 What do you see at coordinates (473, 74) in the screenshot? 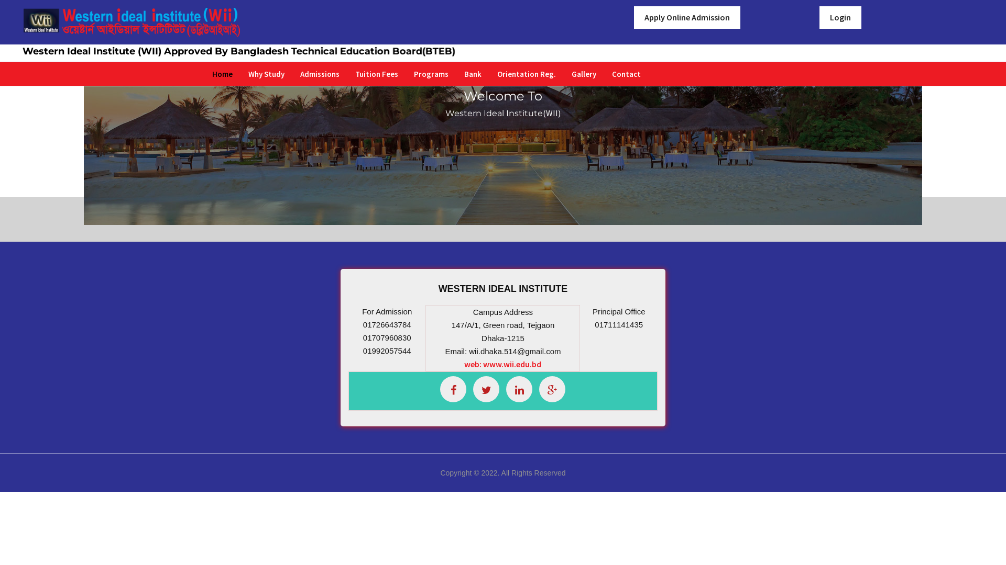
I see `Bank` at bounding box center [473, 74].